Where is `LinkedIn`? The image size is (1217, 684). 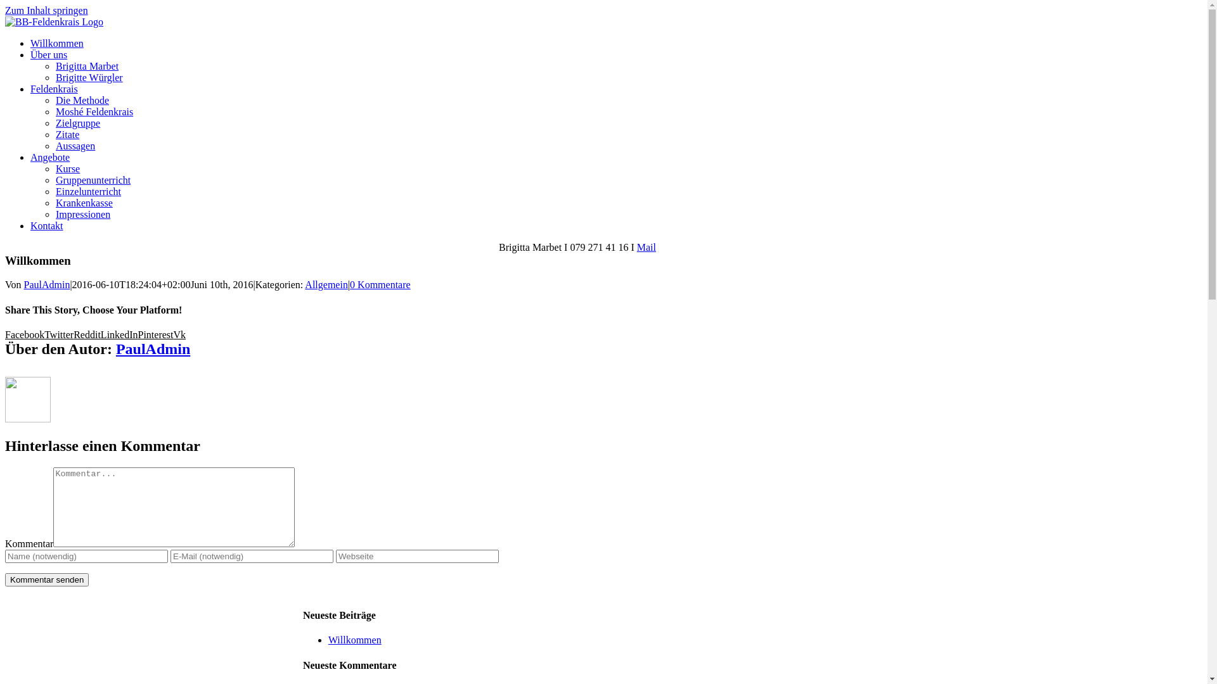 LinkedIn is located at coordinates (119, 334).